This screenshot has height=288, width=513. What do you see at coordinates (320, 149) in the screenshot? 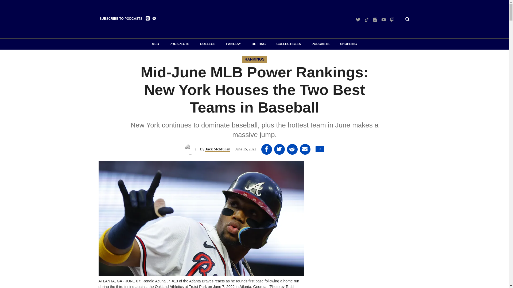
I see `Twitter` at bounding box center [320, 149].